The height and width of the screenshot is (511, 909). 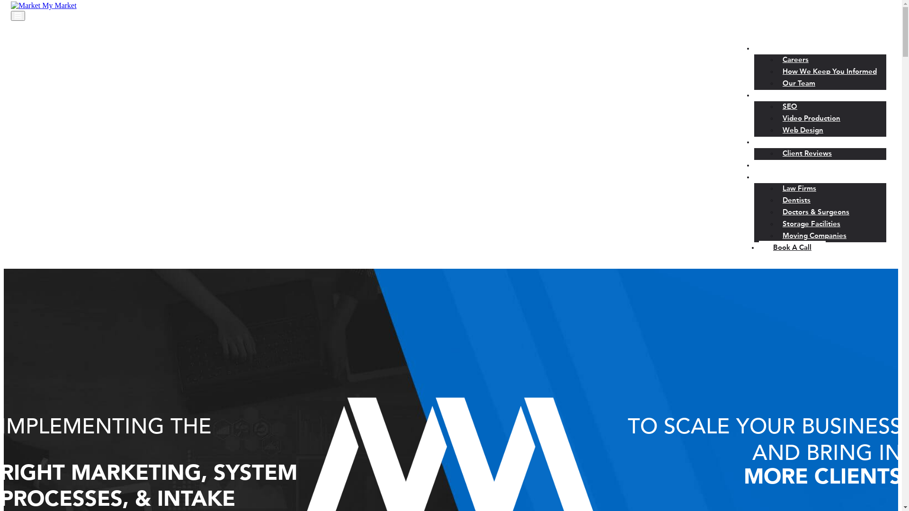 I want to click on Doctors & Surgeons, so click(x=816, y=213).